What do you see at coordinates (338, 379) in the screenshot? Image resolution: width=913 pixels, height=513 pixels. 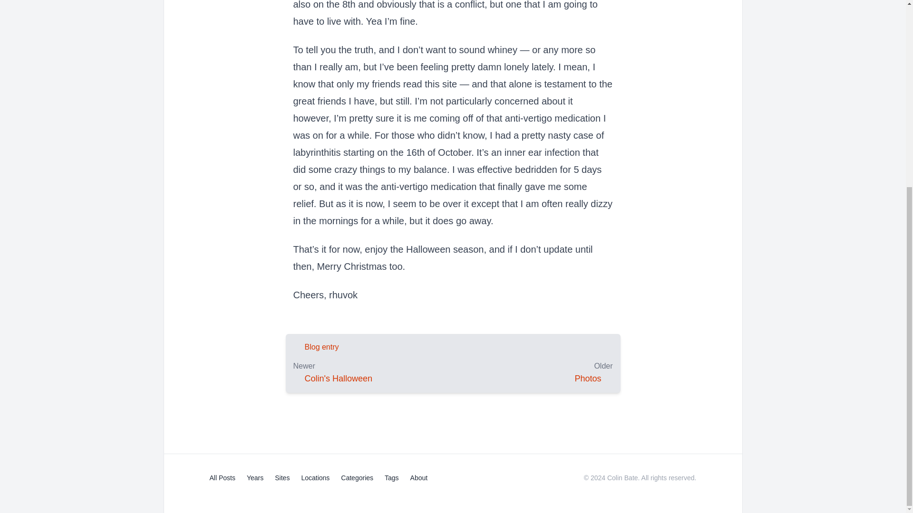 I see `Colin's Halloween` at bounding box center [338, 379].